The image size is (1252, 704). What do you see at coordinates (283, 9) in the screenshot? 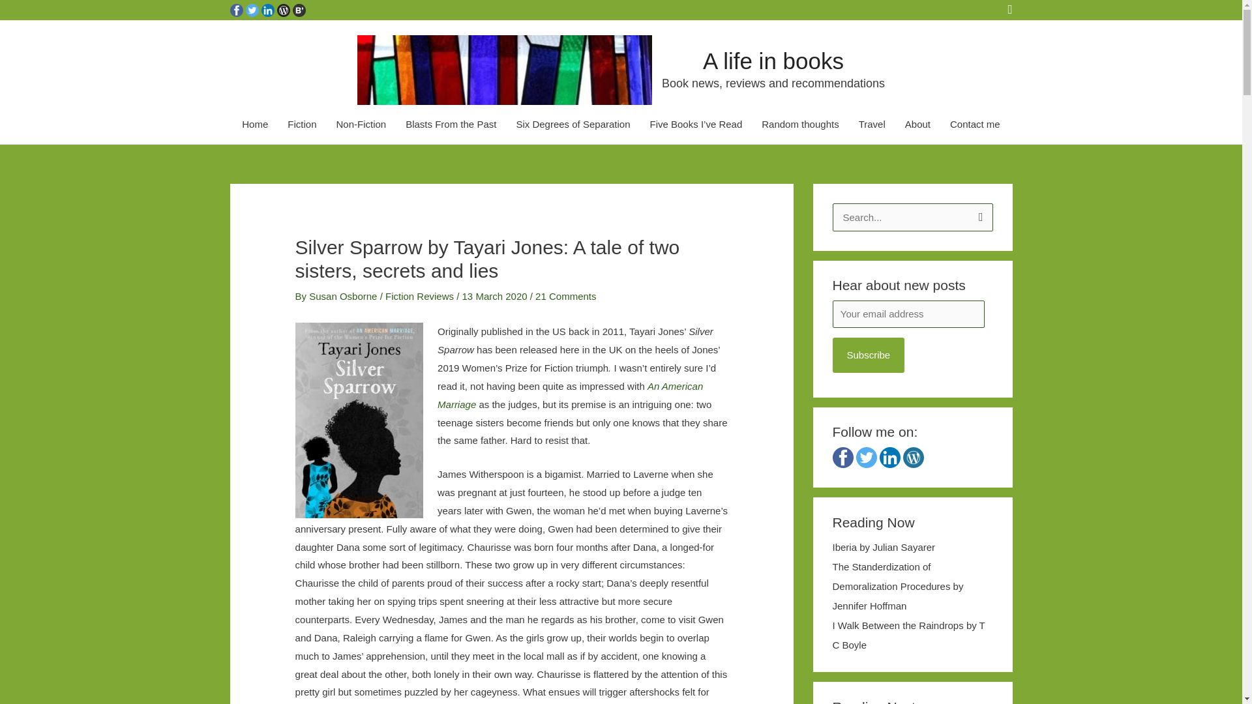
I see `Follow Me on Wordpress.com` at bounding box center [283, 9].